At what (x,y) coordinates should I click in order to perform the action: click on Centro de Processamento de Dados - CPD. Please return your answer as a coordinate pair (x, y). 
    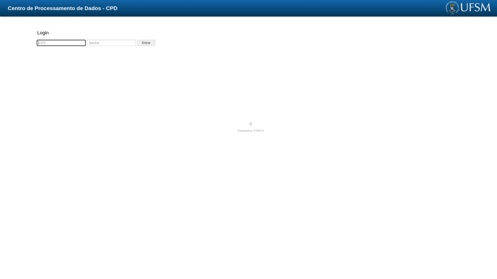
    Looking at the image, I should click on (63, 8).